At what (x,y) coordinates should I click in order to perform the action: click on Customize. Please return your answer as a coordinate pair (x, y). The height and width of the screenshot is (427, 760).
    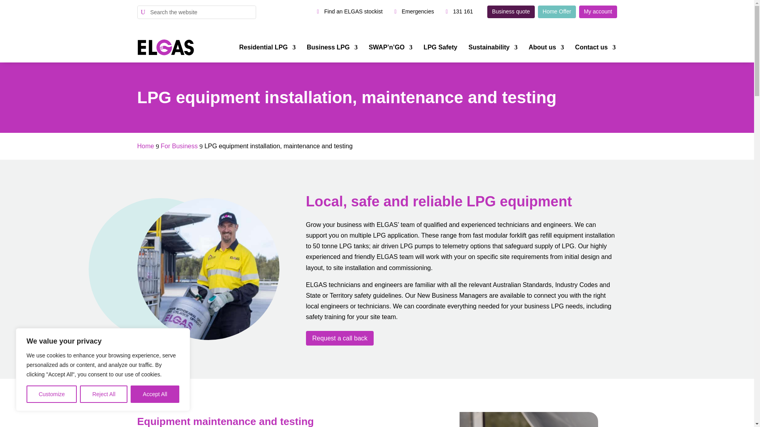
    Looking at the image, I should click on (51, 394).